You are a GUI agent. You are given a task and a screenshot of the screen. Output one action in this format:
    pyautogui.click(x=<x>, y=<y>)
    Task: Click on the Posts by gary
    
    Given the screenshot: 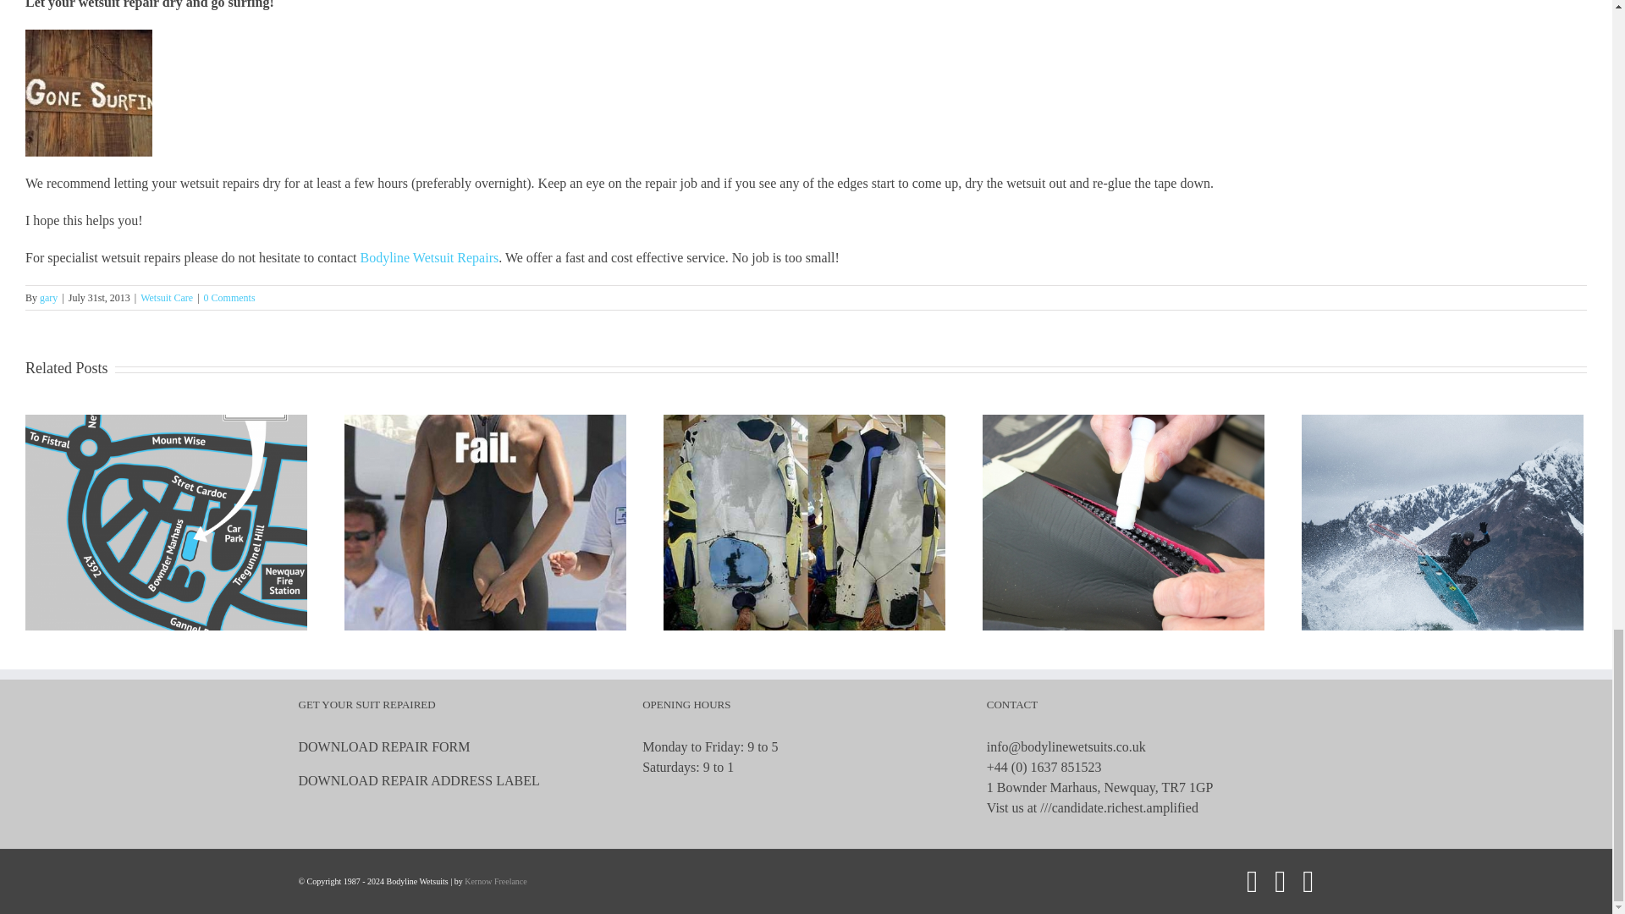 What is the action you would take?
    pyautogui.click(x=47, y=297)
    